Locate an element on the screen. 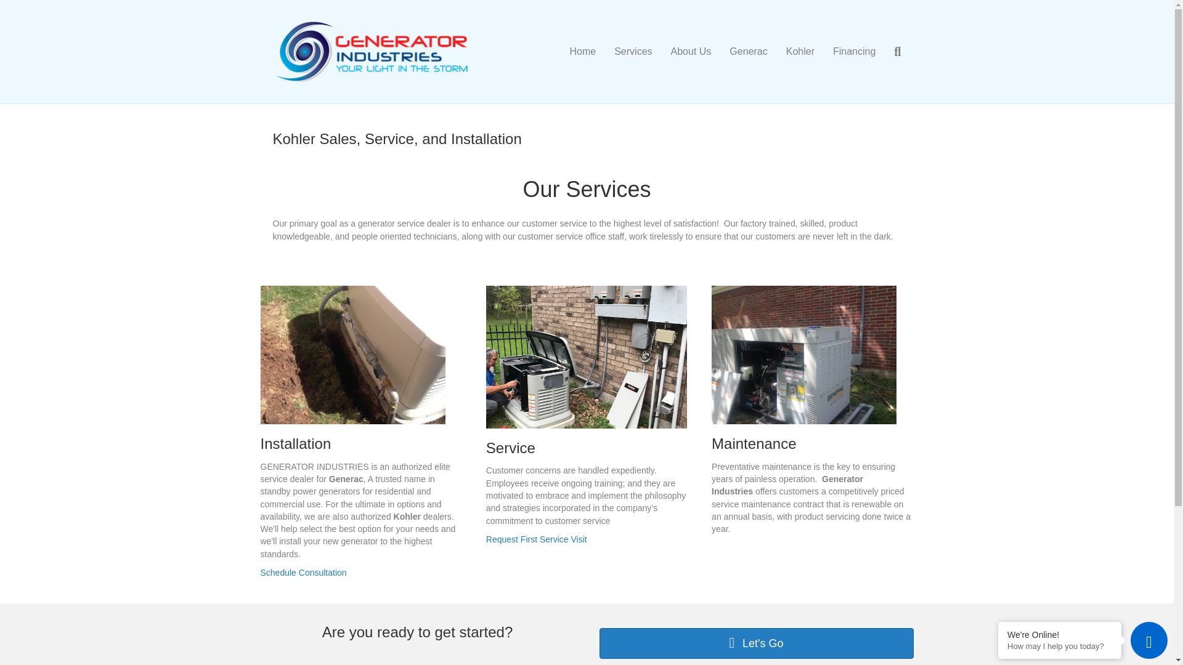  Generac is located at coordinates (748, 52).